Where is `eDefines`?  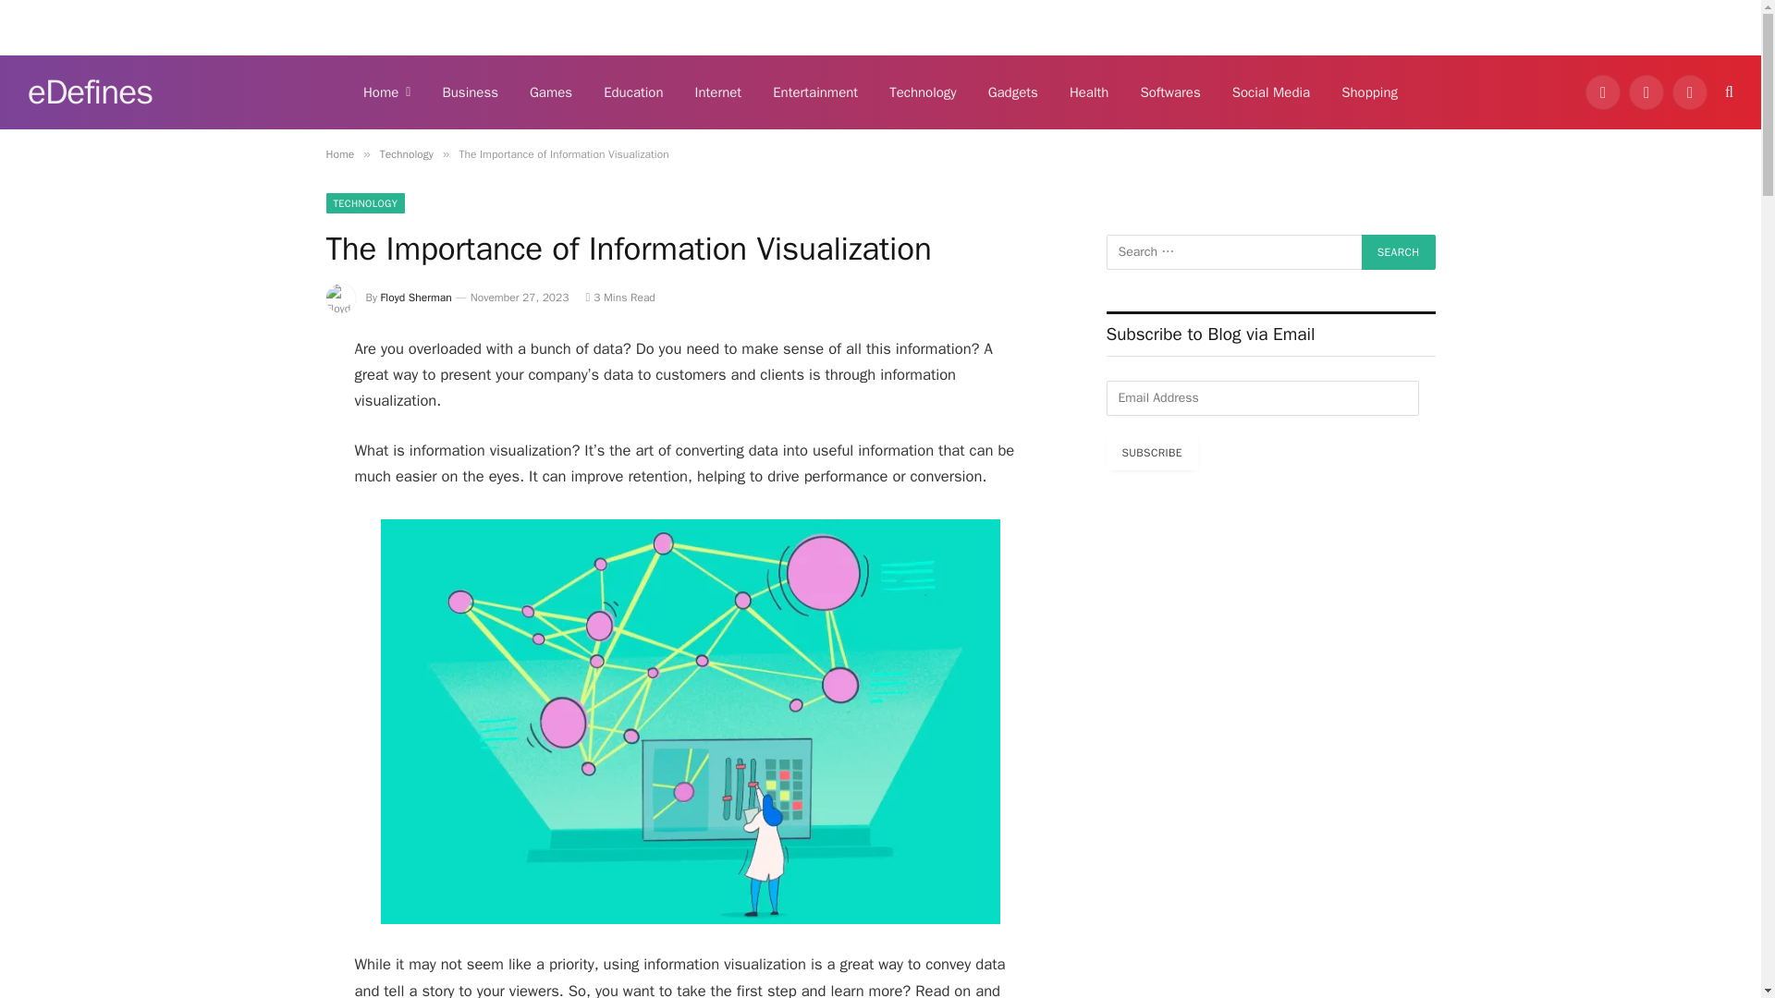 eDefines is located at coordinates (91, 92).